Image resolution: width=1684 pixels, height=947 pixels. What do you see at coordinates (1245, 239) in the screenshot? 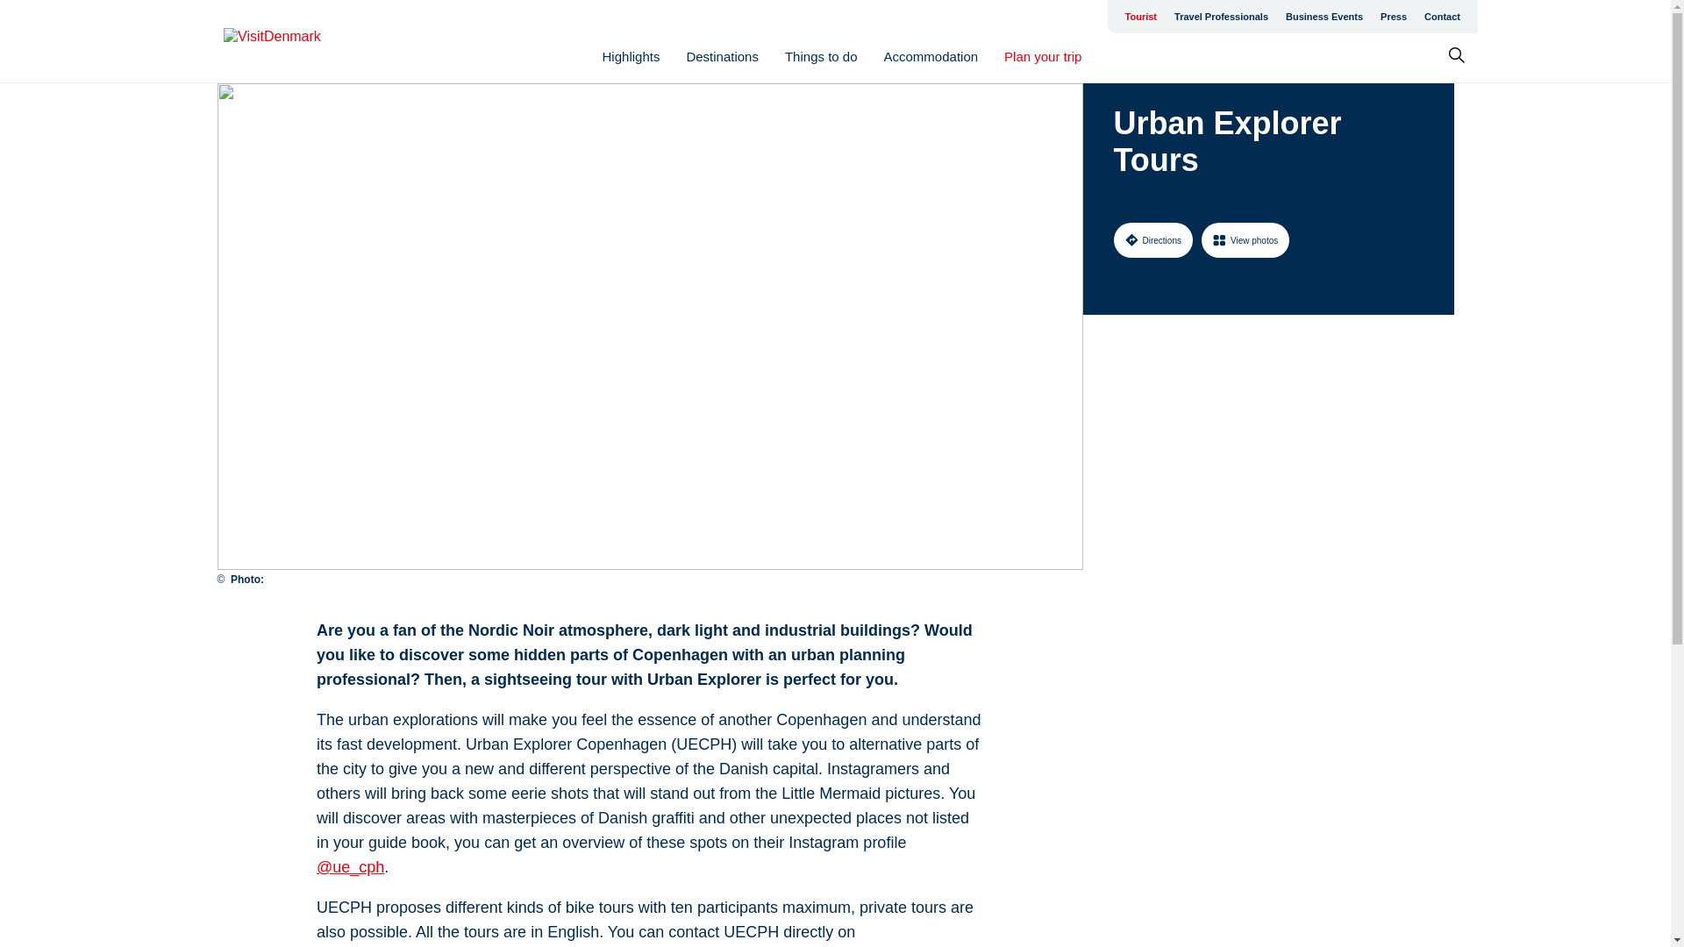
I see `View photos` at bounding box center [1245, 239].